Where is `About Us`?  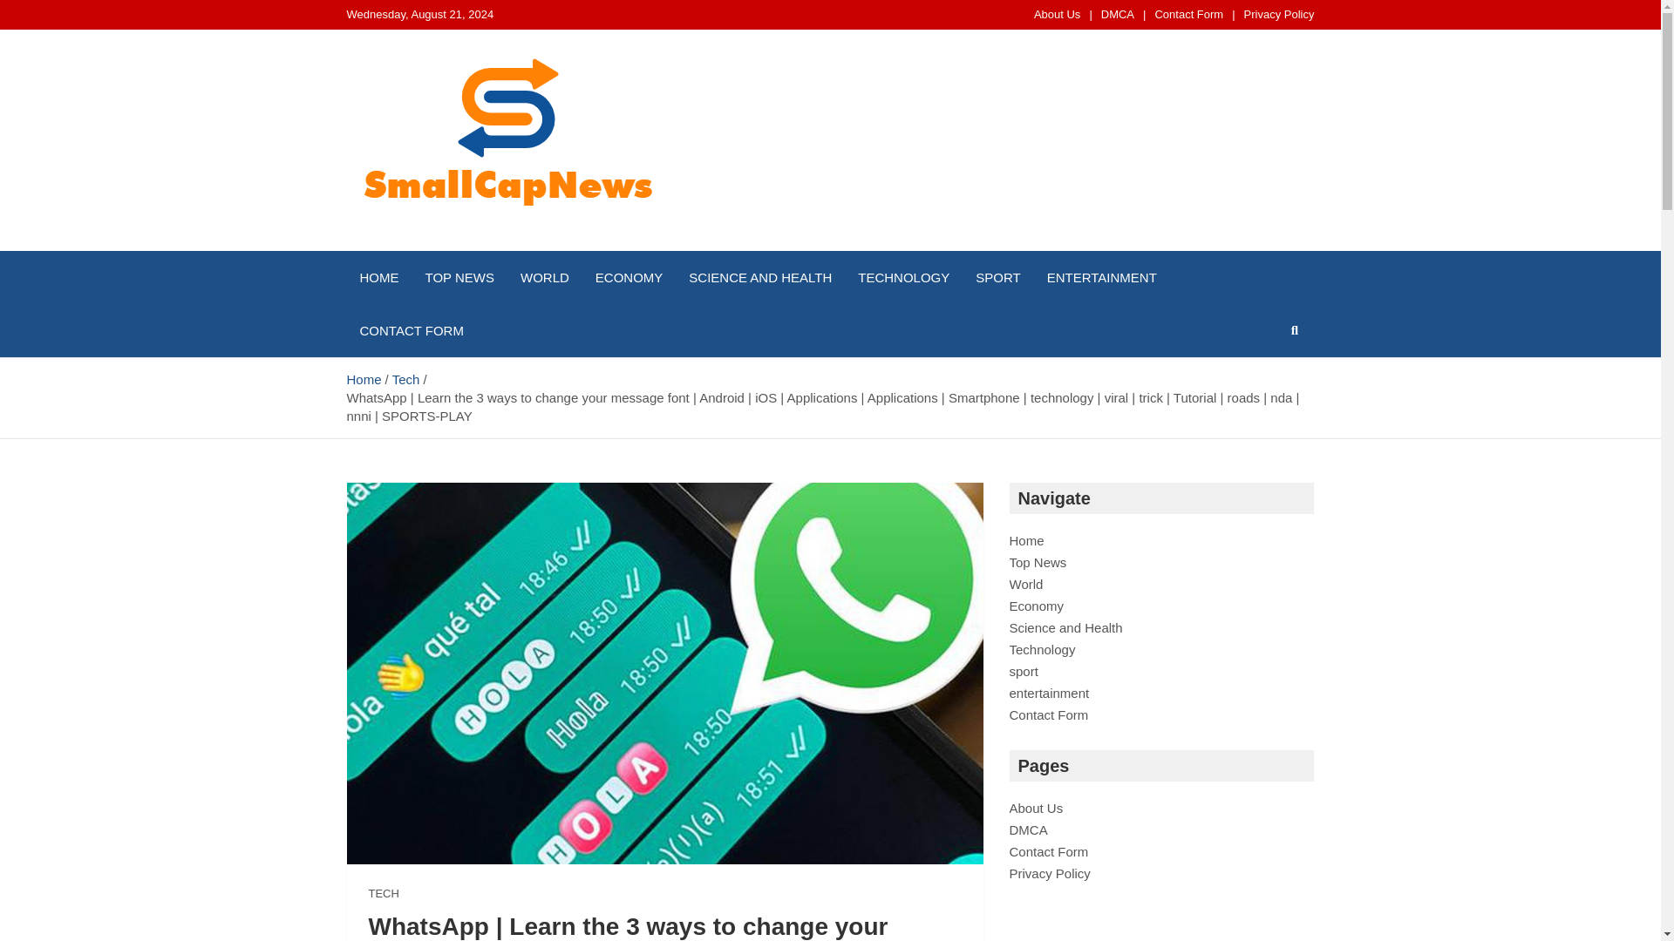
About Us is located at coordinates (1057, 14).